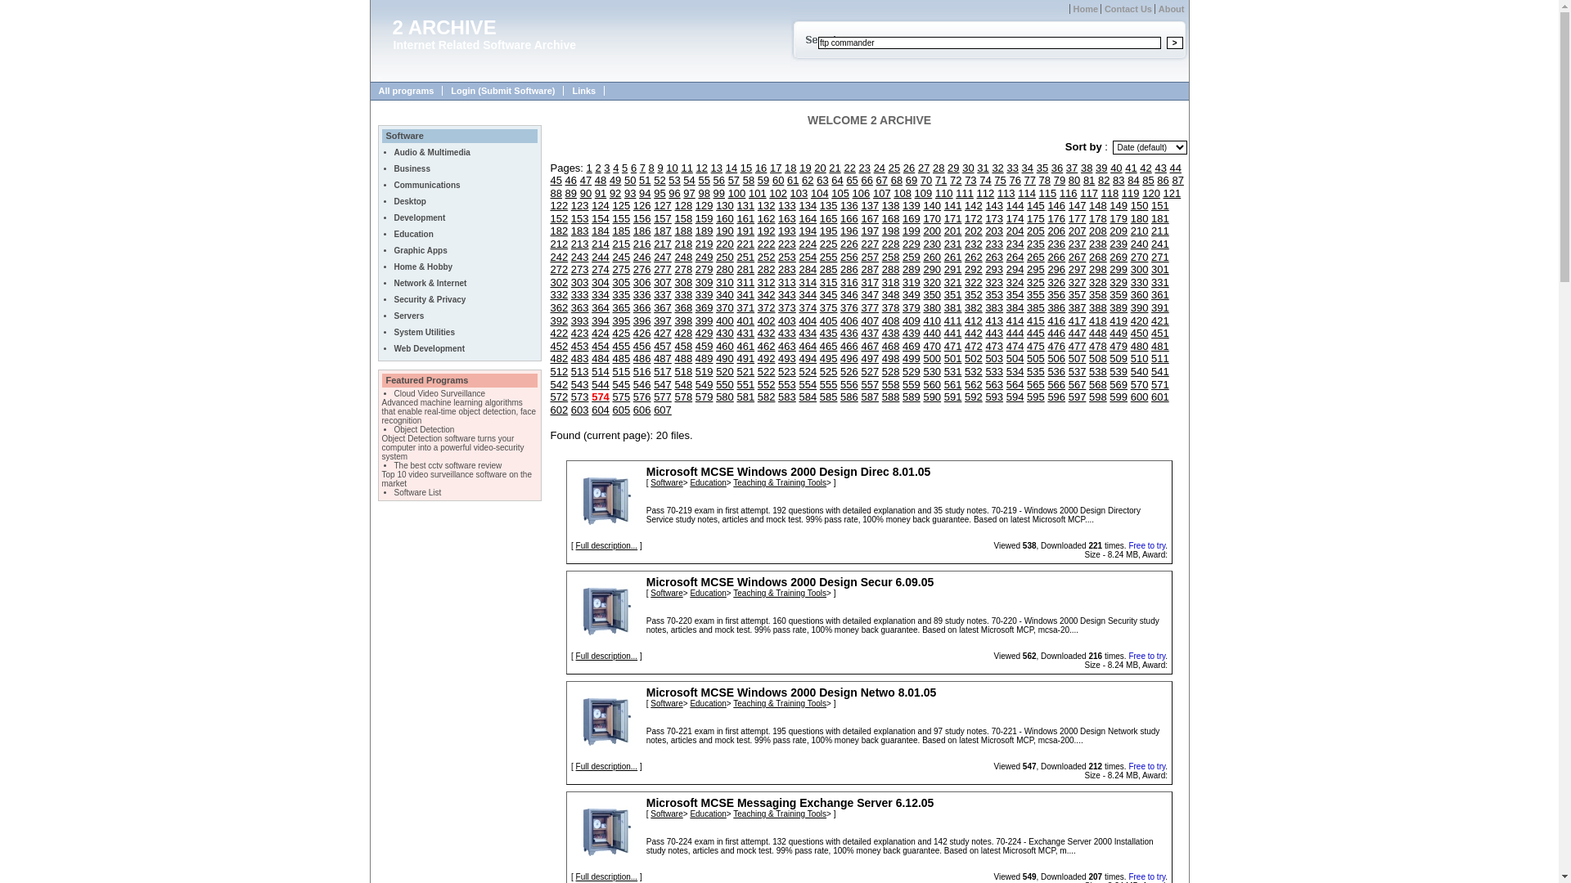  What do you see at coordinates (601, 219) in the screenshot?
I see `154` at bounding box center [601, 219].